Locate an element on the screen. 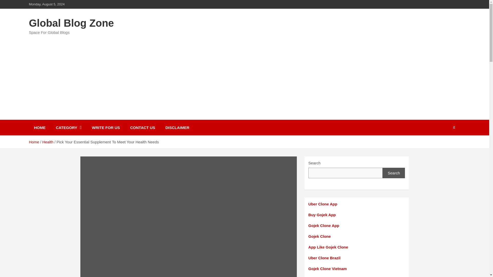  HOME is located at coordinates (40, 127).